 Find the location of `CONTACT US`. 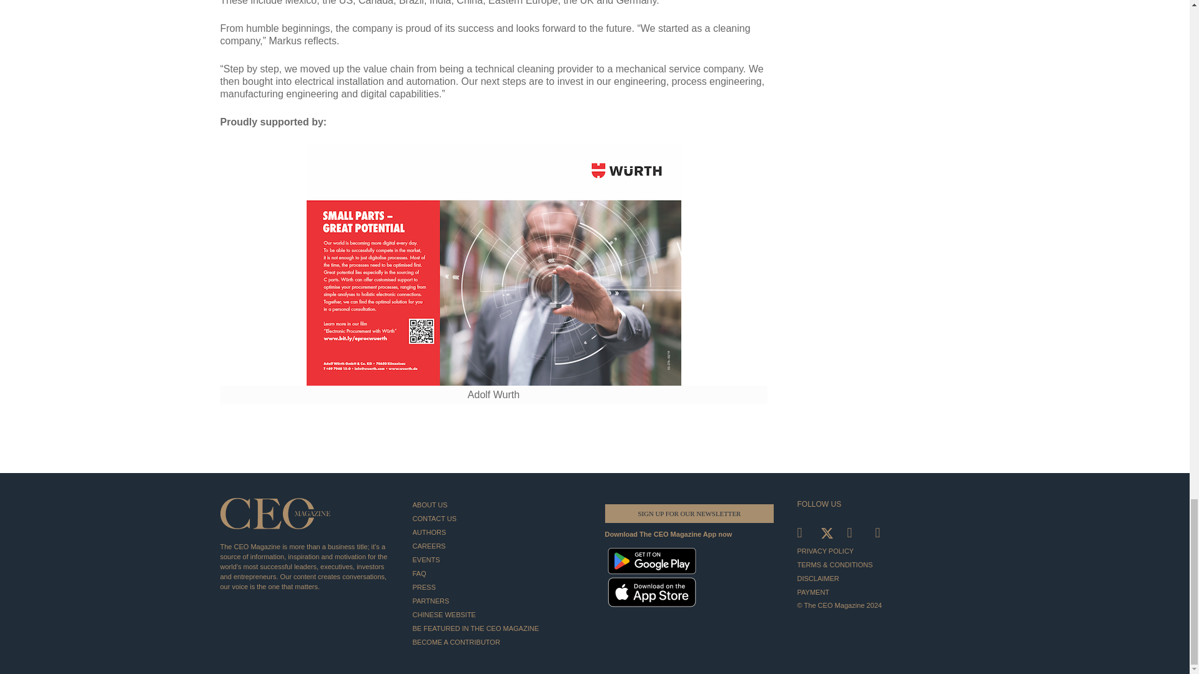

CONTACT US is located at coordinates (498, 518).